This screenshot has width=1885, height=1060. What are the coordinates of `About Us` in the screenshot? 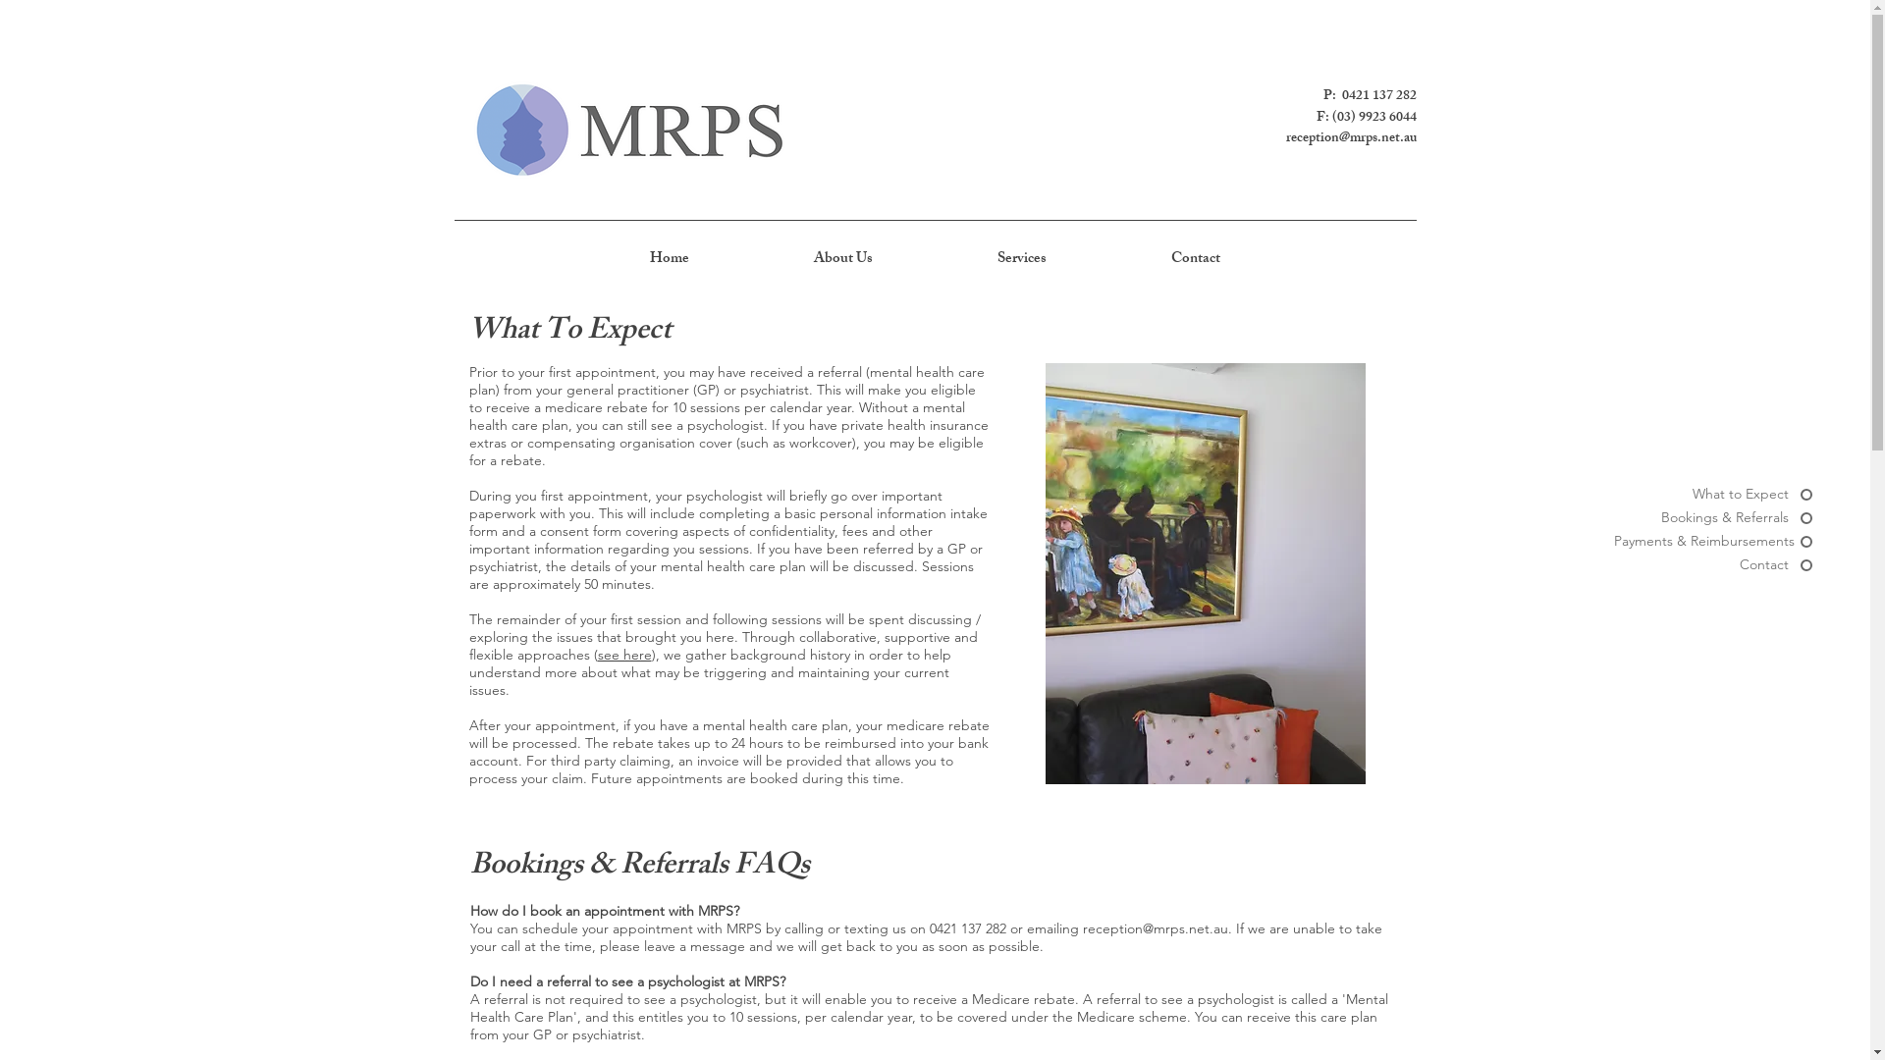 It's located at (844, 260).